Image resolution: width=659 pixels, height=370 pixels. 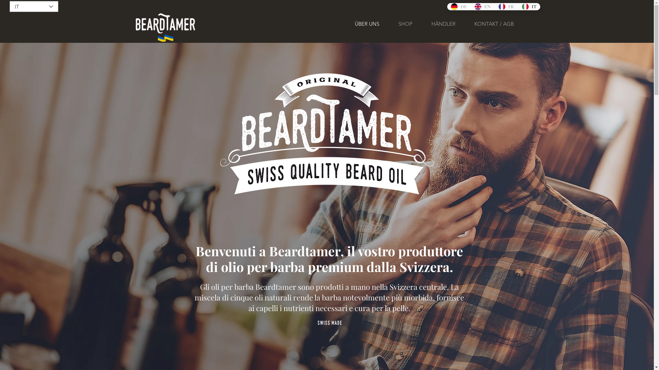 I want to click on SHOP, so click(x=405, y=24).